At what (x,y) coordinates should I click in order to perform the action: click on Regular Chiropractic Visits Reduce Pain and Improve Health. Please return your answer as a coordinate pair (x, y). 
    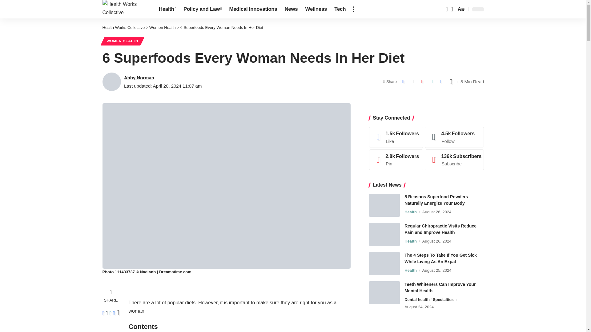
    Looking at the image, I should click on (384, 234).